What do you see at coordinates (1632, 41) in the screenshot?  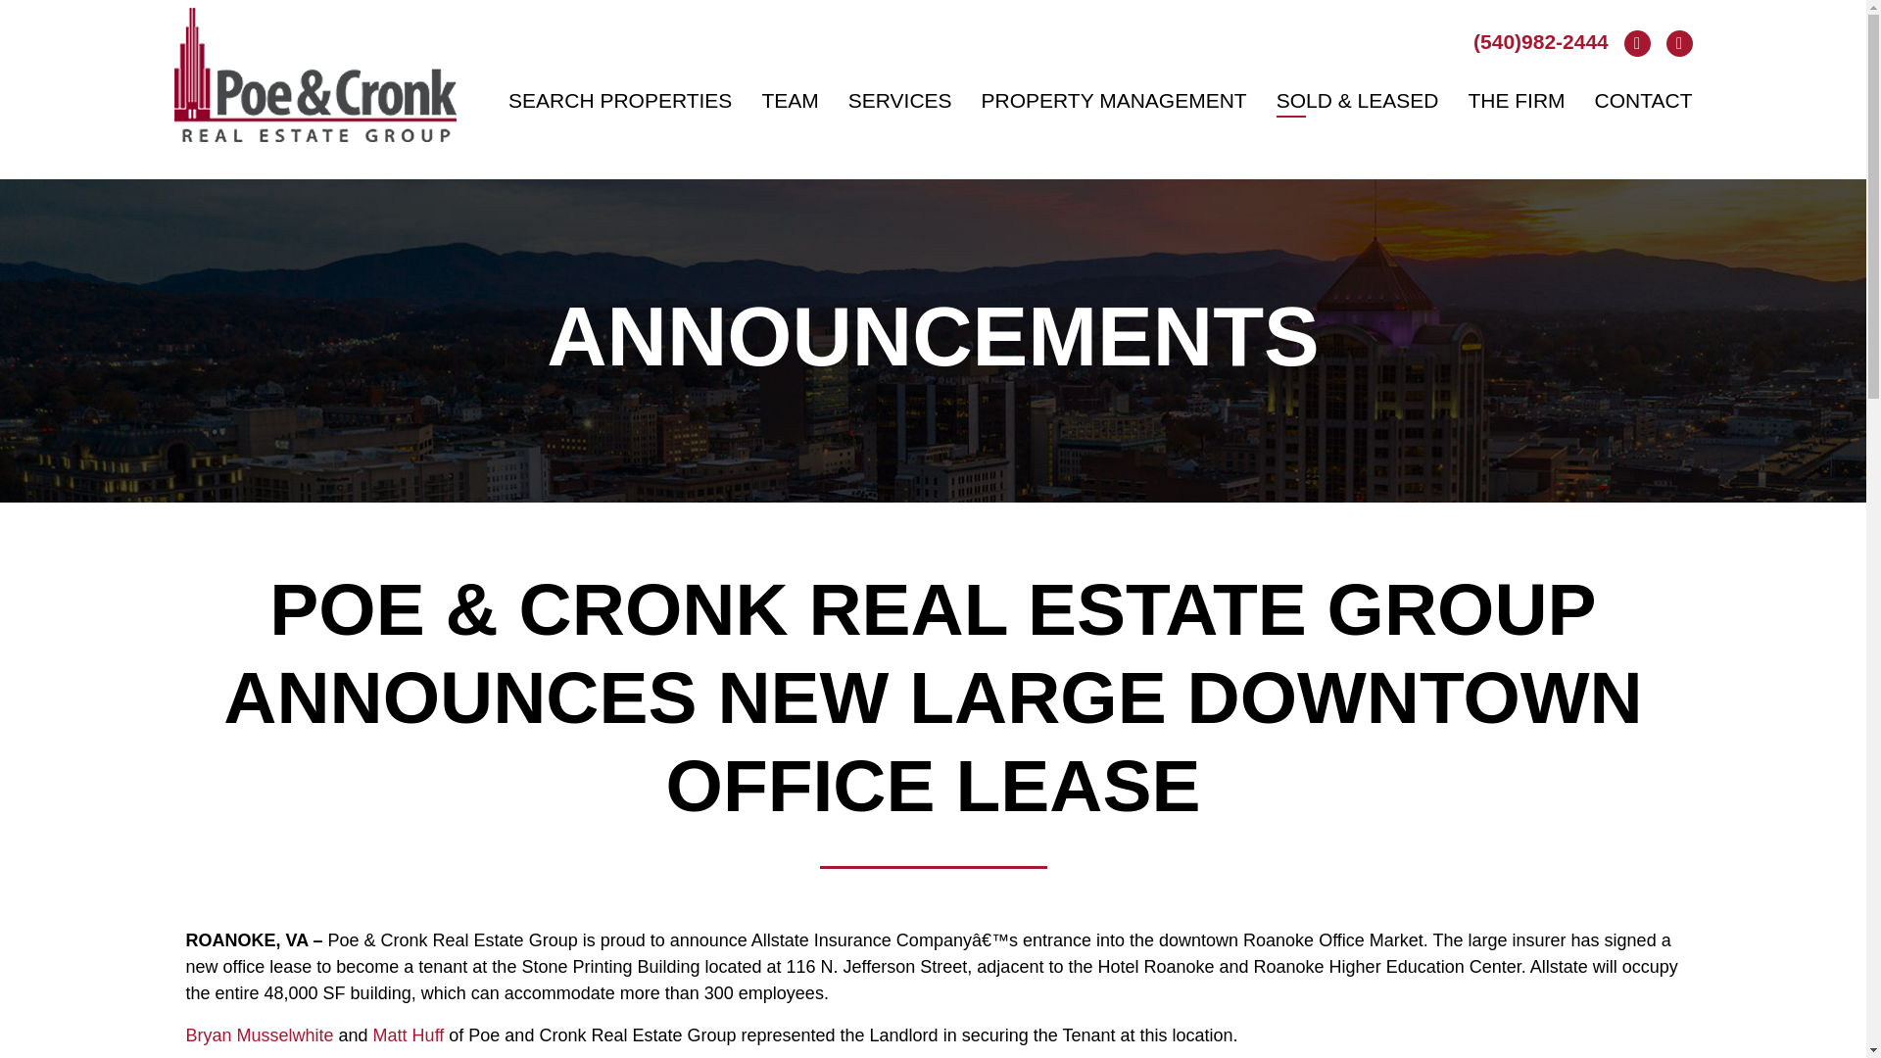 I see `Facebook` at bounding box center [1632, 41].